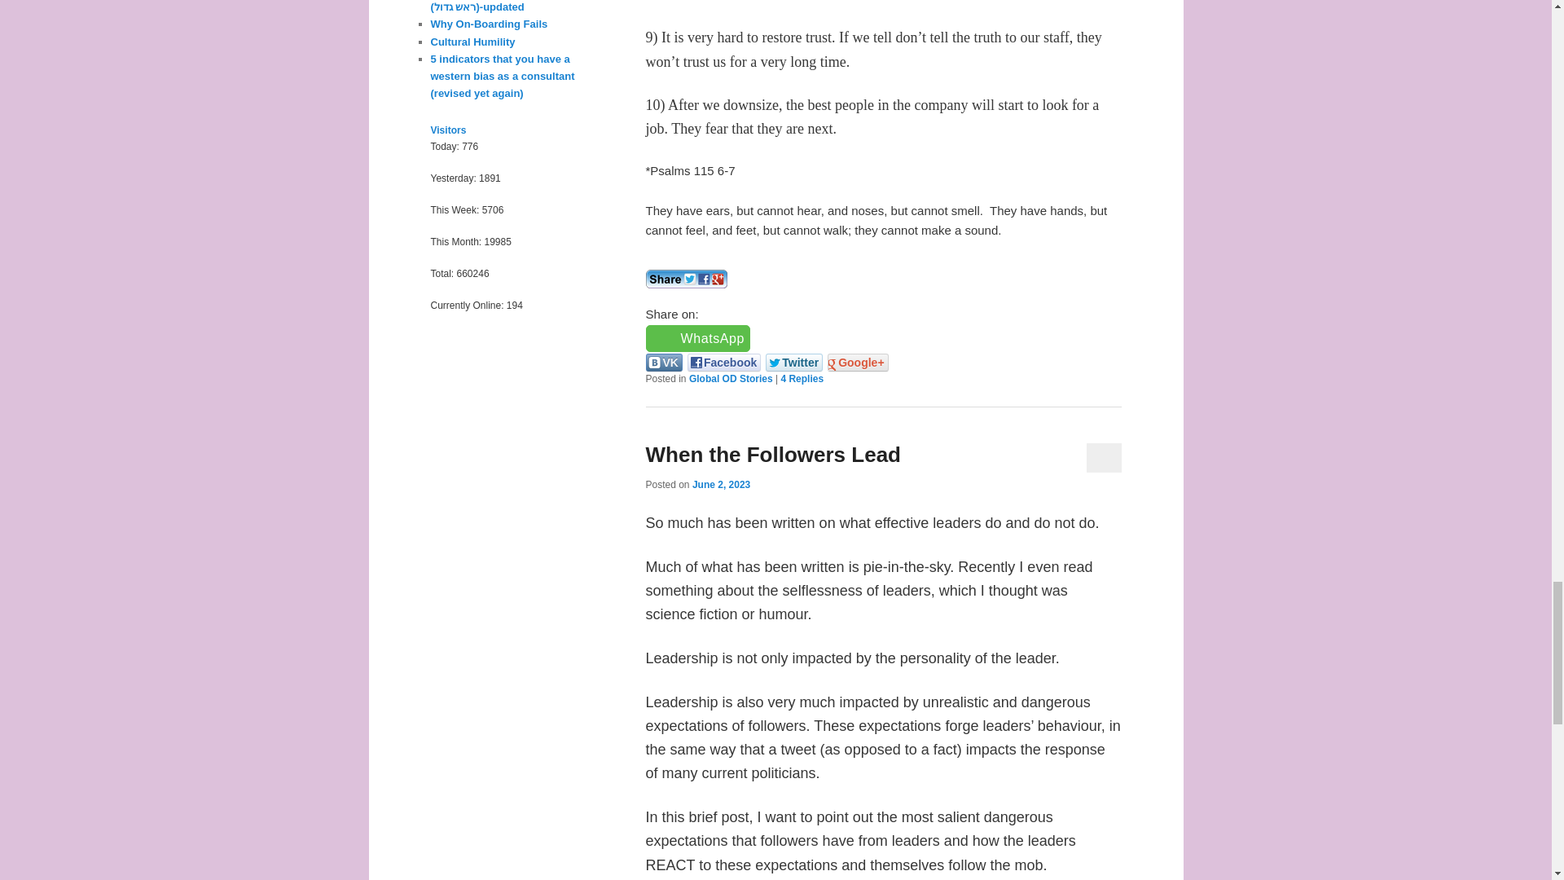  Describe the element at coordinates (722, 484) in the screenshot. I see `June 2, 2023` at that location.